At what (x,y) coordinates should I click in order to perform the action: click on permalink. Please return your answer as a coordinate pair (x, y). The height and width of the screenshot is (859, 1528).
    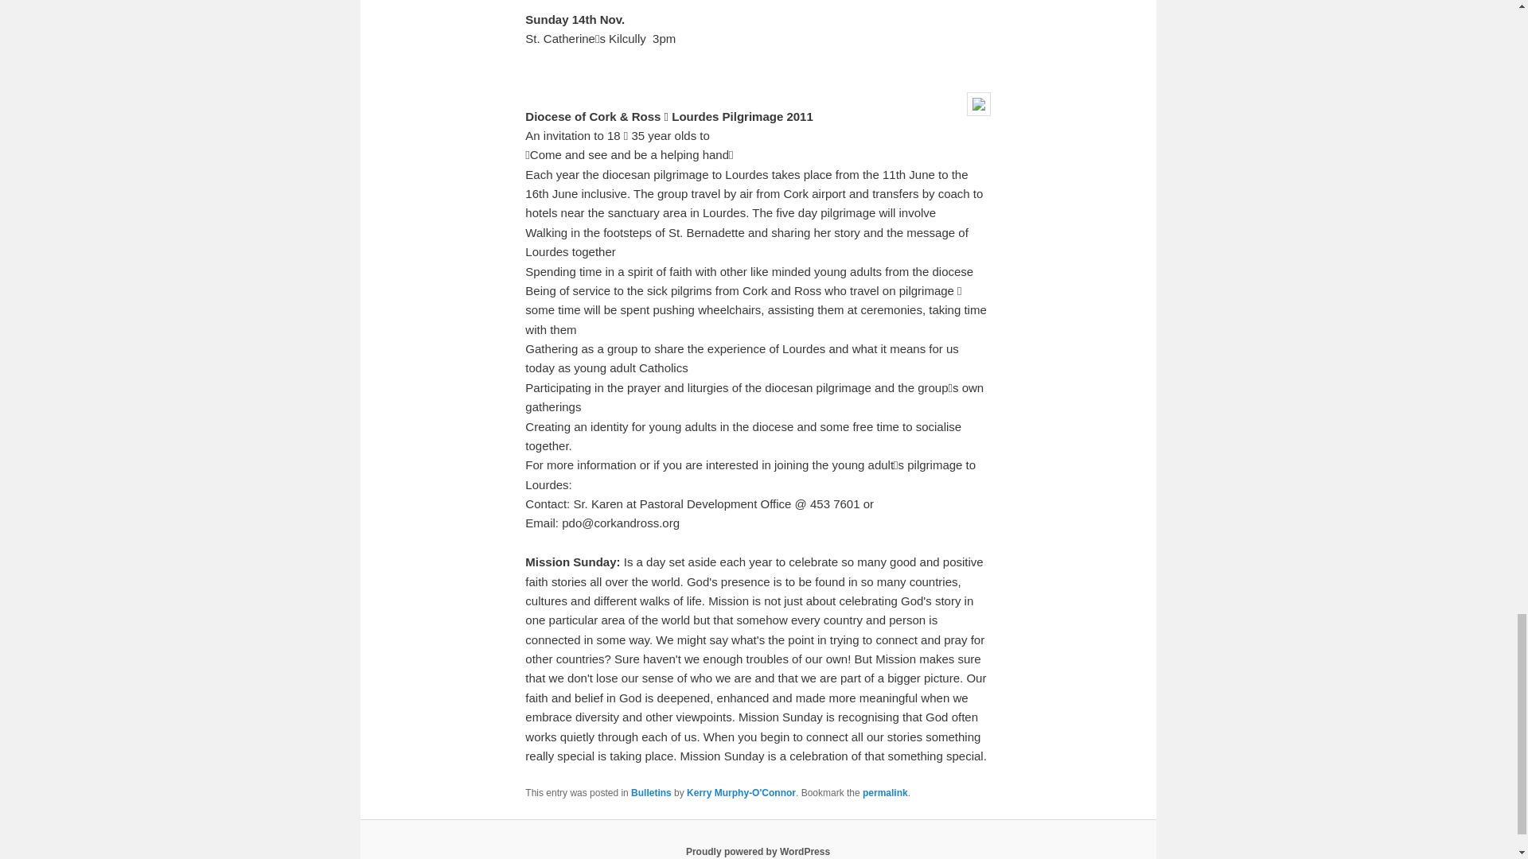
    Looking at the image, I should click on (885, 793).